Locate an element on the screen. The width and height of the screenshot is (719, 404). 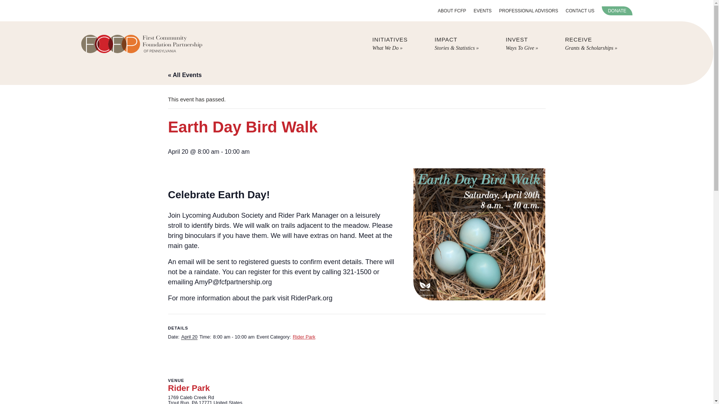
PROFESSIONAL ADVISORS is located at coordinates (521, 44).